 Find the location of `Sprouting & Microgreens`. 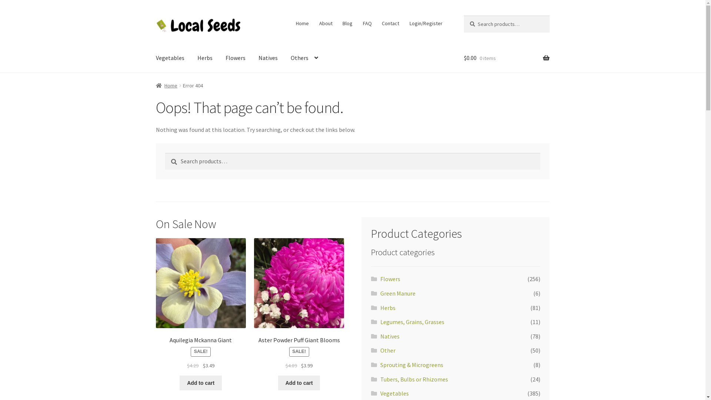

Sprouting & Microgreens is located at coordinates (412, 365).